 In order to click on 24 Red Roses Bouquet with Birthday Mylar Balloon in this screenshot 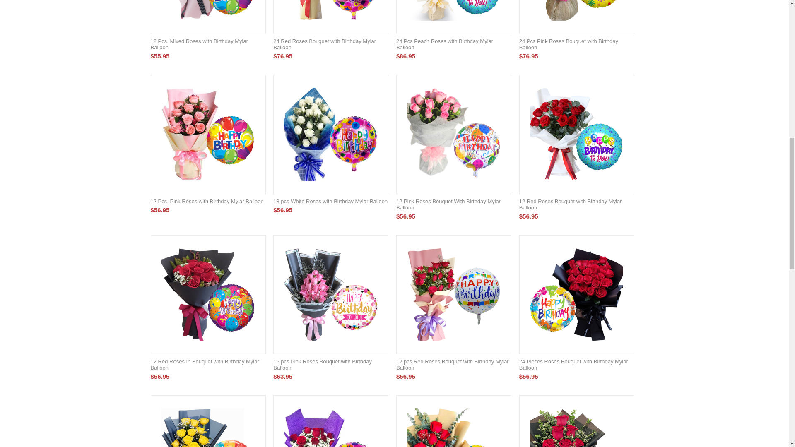, I will do `click(331, 13)`.